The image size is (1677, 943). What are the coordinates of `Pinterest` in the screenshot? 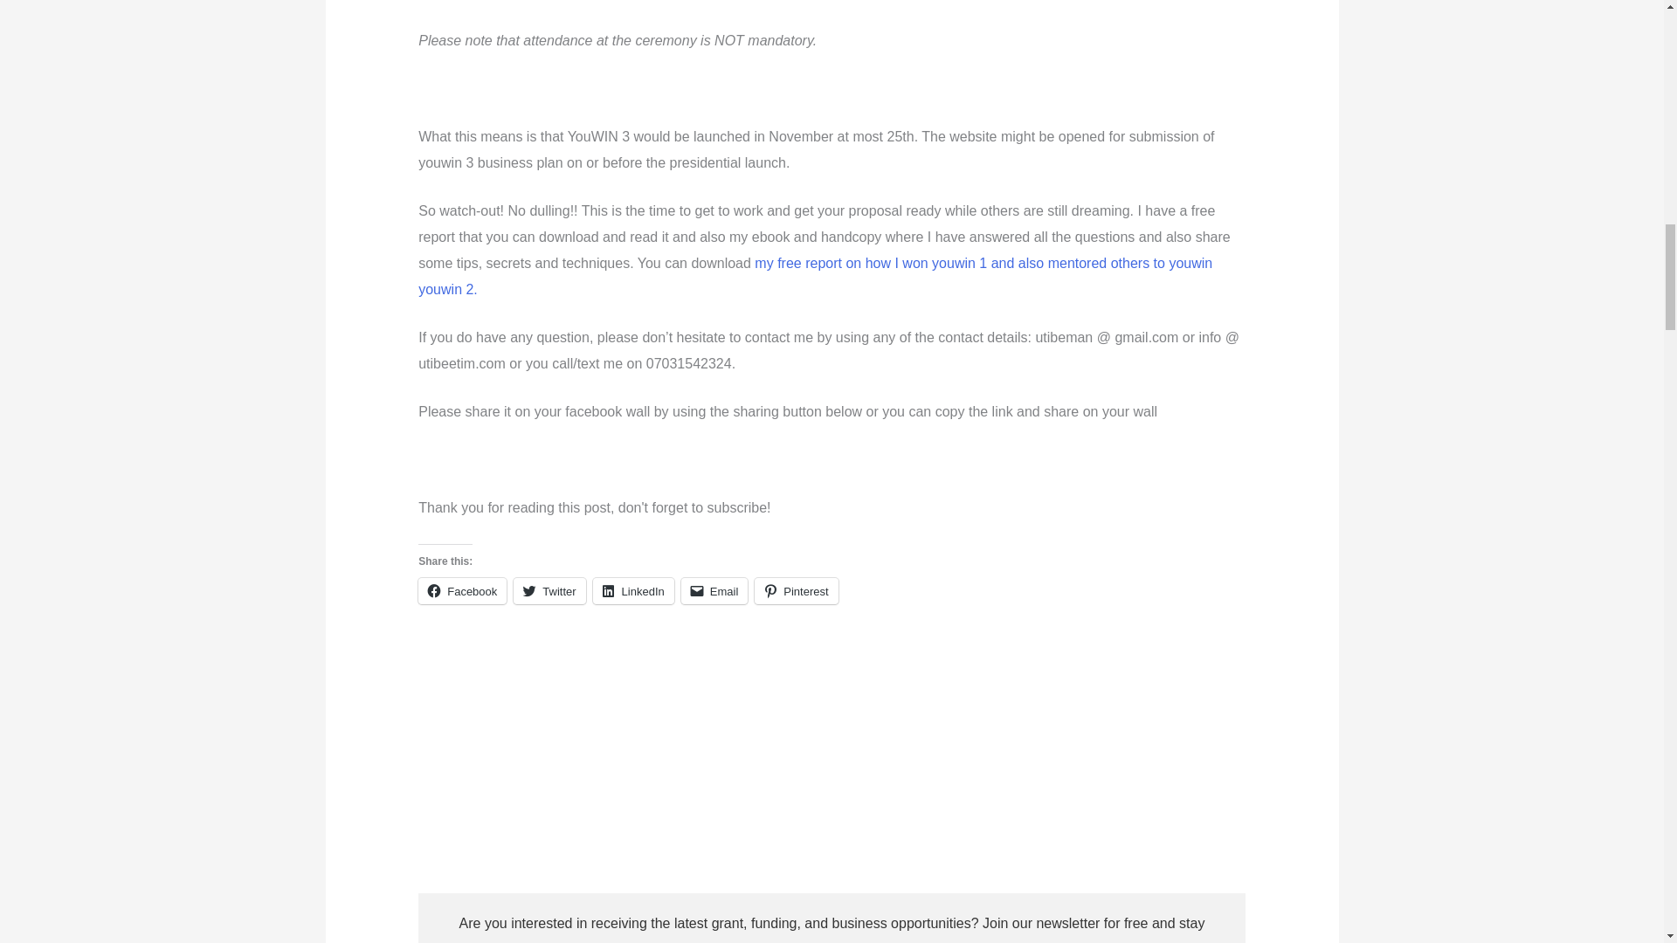 It's located at (796, 591).